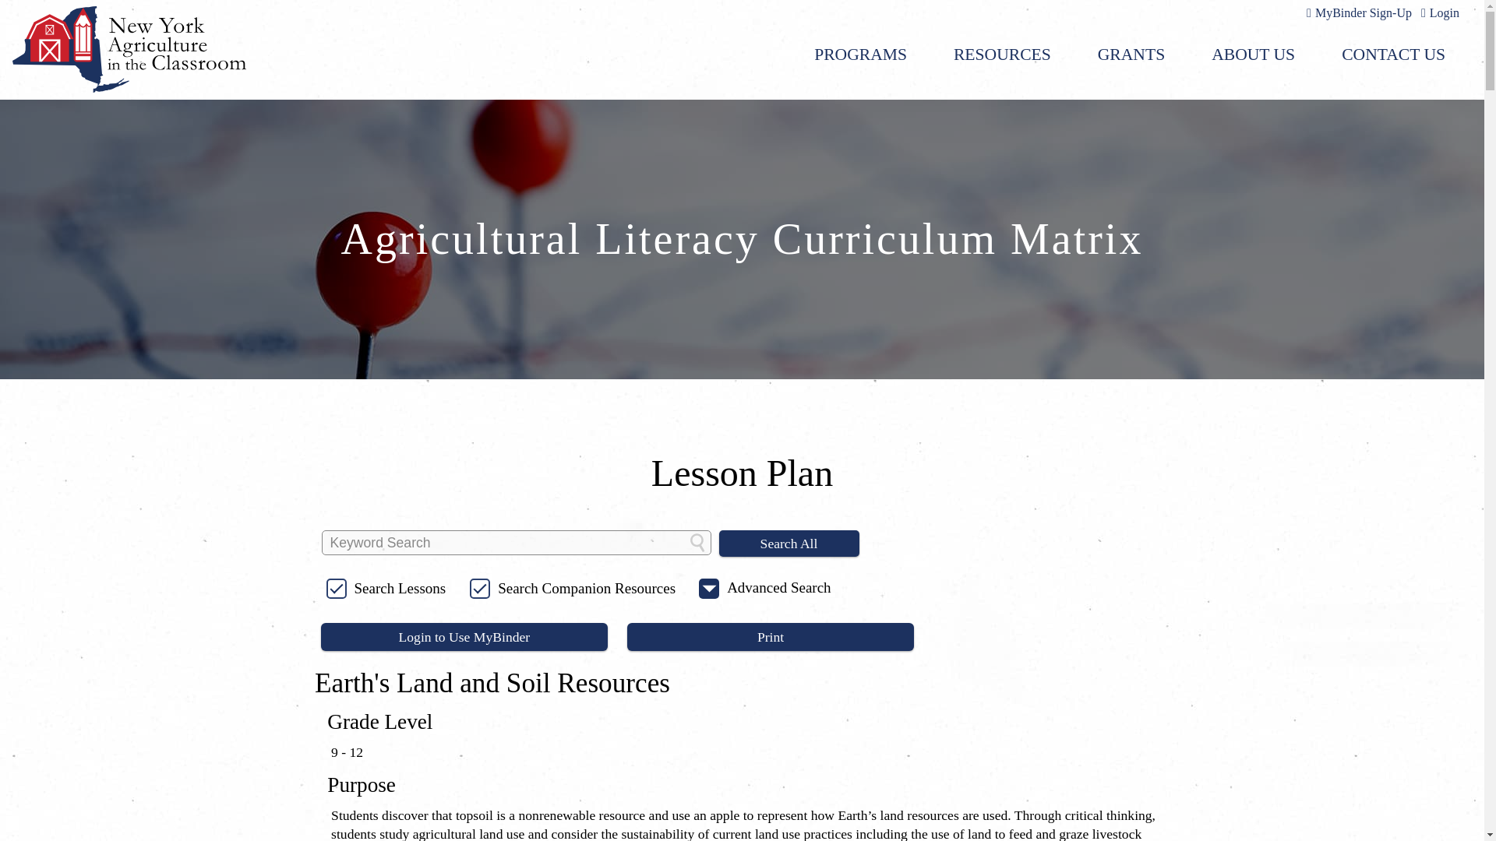  Describe the element at coordinates (129, 48) in the screenshot. I see `New York Agriculture in the Classroom` at that location.